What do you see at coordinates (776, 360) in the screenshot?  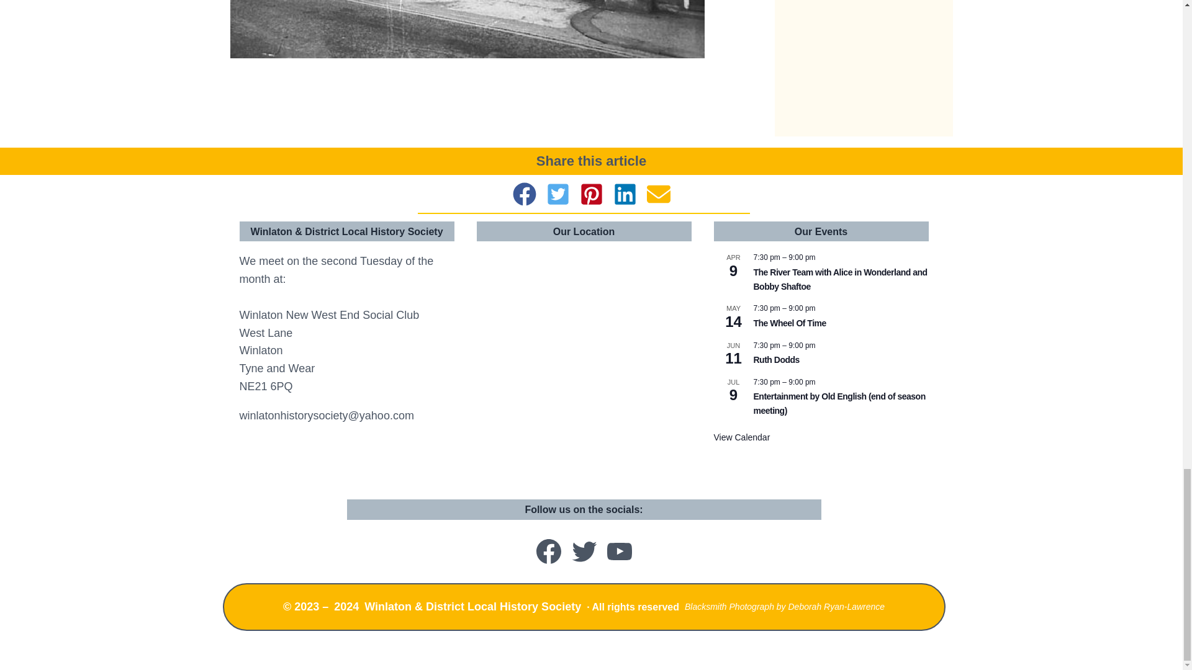 I see `Ruth Dodds` at bounding box center [776, 360].